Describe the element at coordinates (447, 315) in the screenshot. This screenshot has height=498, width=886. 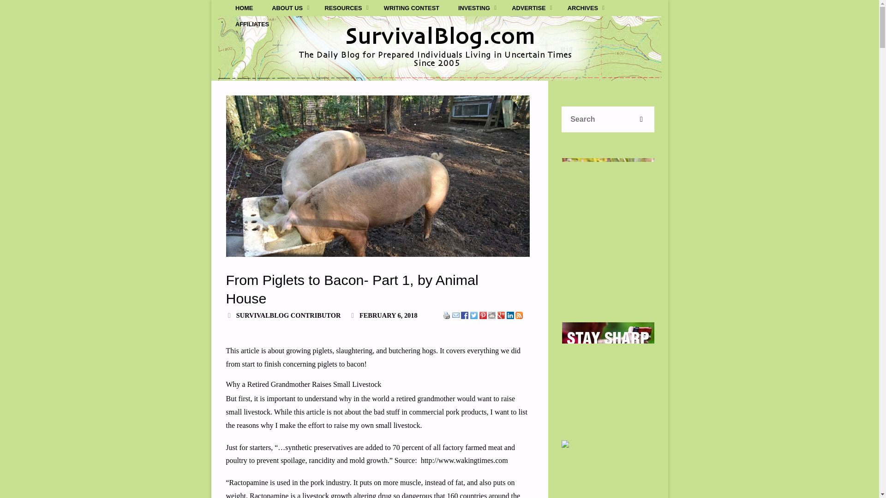
I see `Print This Post` at that location.